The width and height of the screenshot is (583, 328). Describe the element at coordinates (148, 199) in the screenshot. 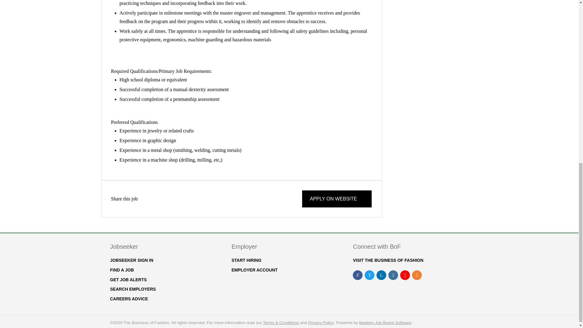

I see `Twitter` at that location.